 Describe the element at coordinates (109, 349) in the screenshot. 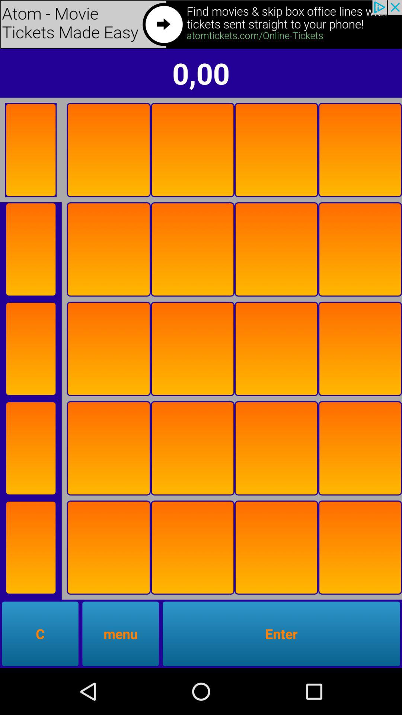

I see `click highlighted tile` at that location.